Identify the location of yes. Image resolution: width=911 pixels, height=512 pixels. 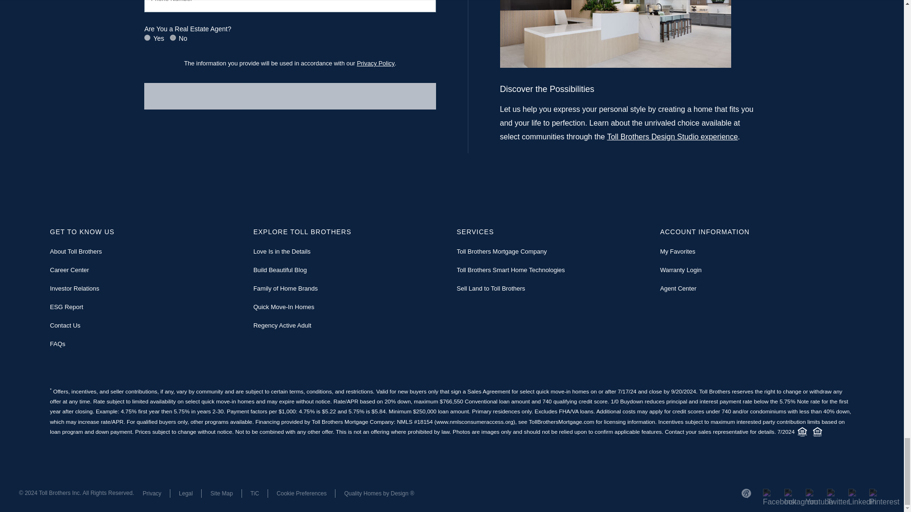
(147, 38).